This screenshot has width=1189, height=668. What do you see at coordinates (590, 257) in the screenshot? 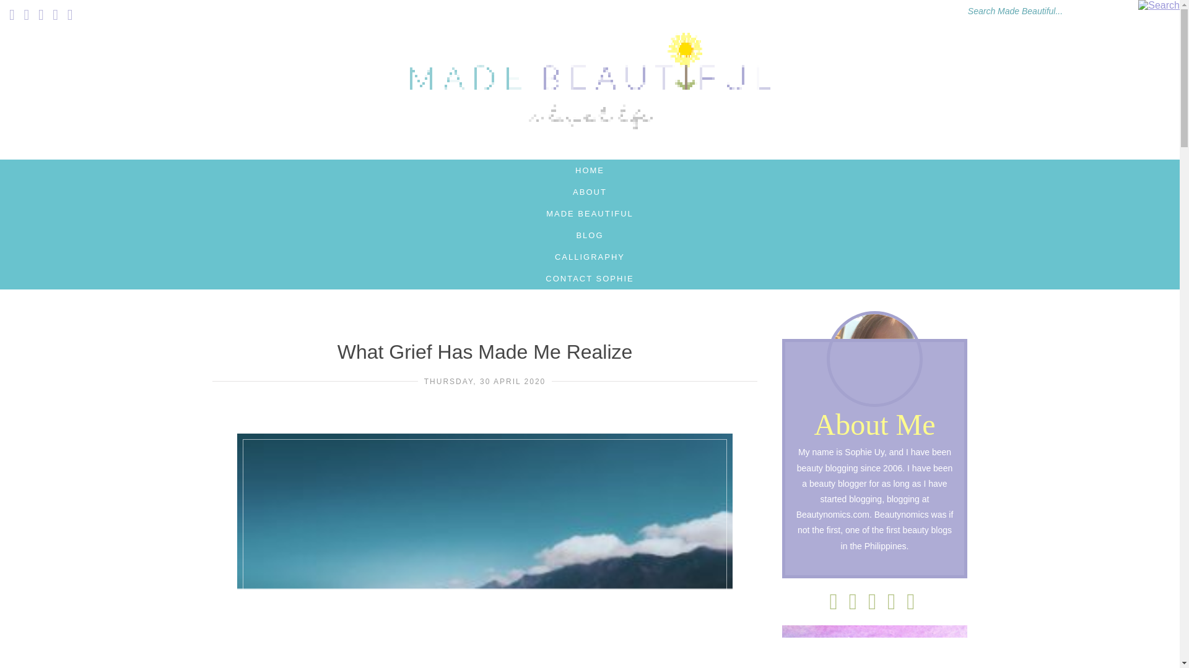
I see `CALLIGRAPHY` at bounding box center [590, 257].